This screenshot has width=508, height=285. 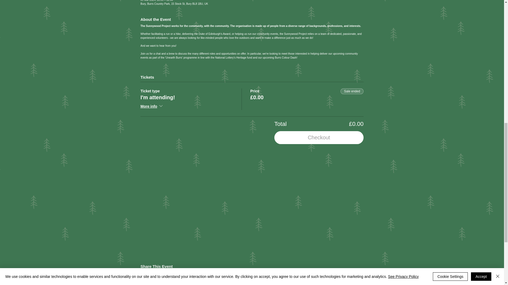 I want to click on Checkout, so click(x=319, y=137).